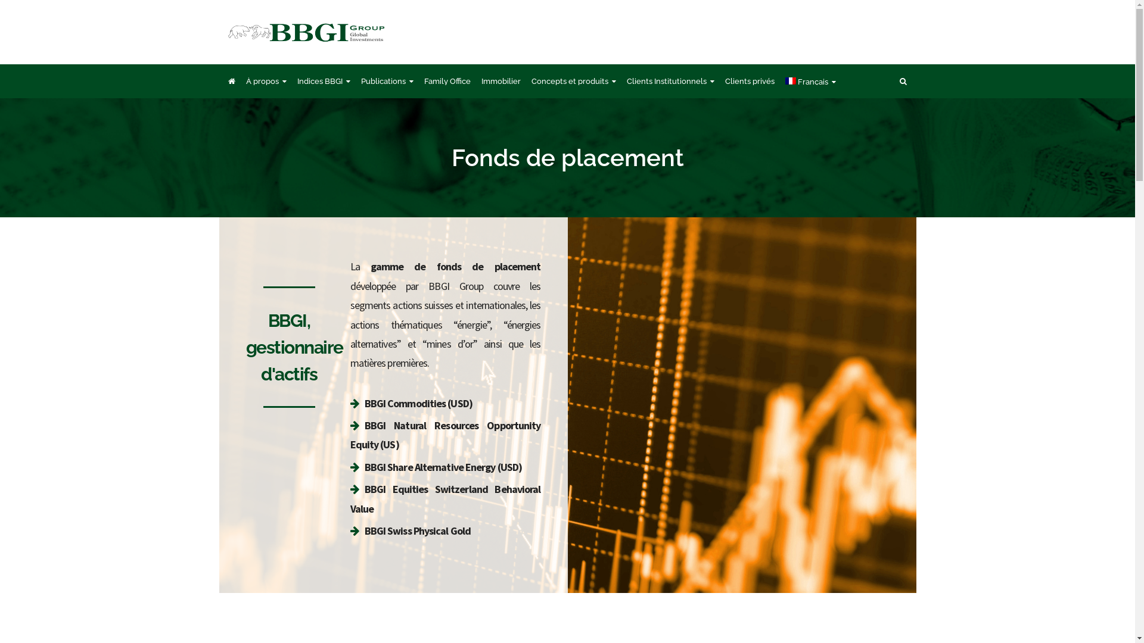 This screenshot has height=643, width=1144. What do you see at coordinates (387, 81) in the screenshot?
I see `Publications` at bounding box center [387, 81].